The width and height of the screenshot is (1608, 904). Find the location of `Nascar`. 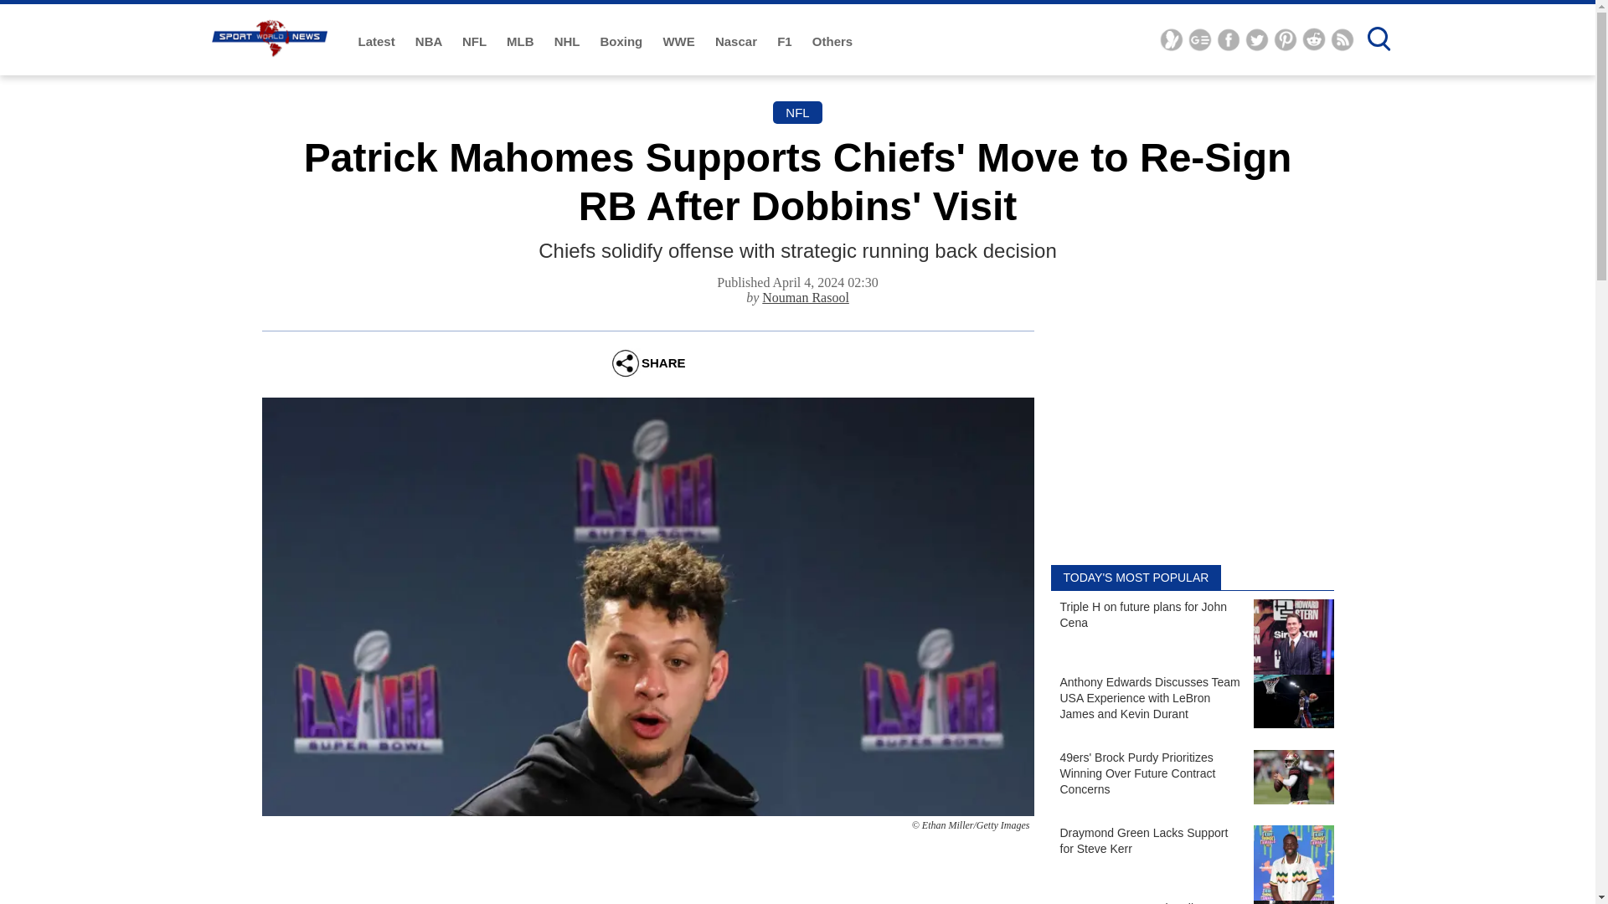

Nascar is located at coordinates (738, 42).